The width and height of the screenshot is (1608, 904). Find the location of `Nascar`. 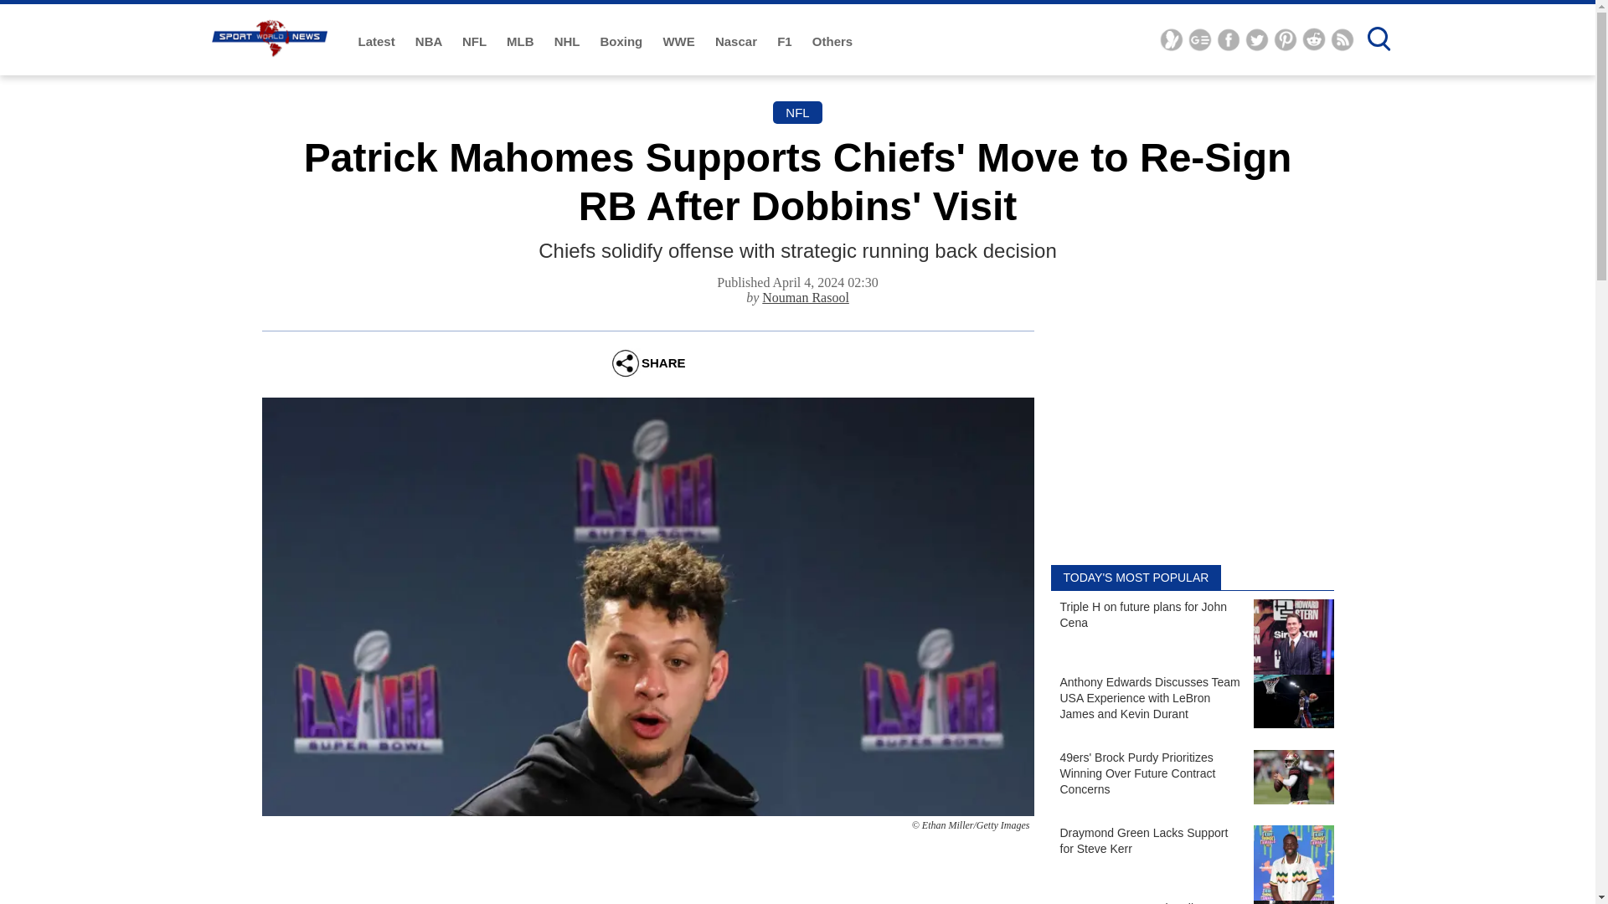

Nascar is located at coordinates (738, 42).